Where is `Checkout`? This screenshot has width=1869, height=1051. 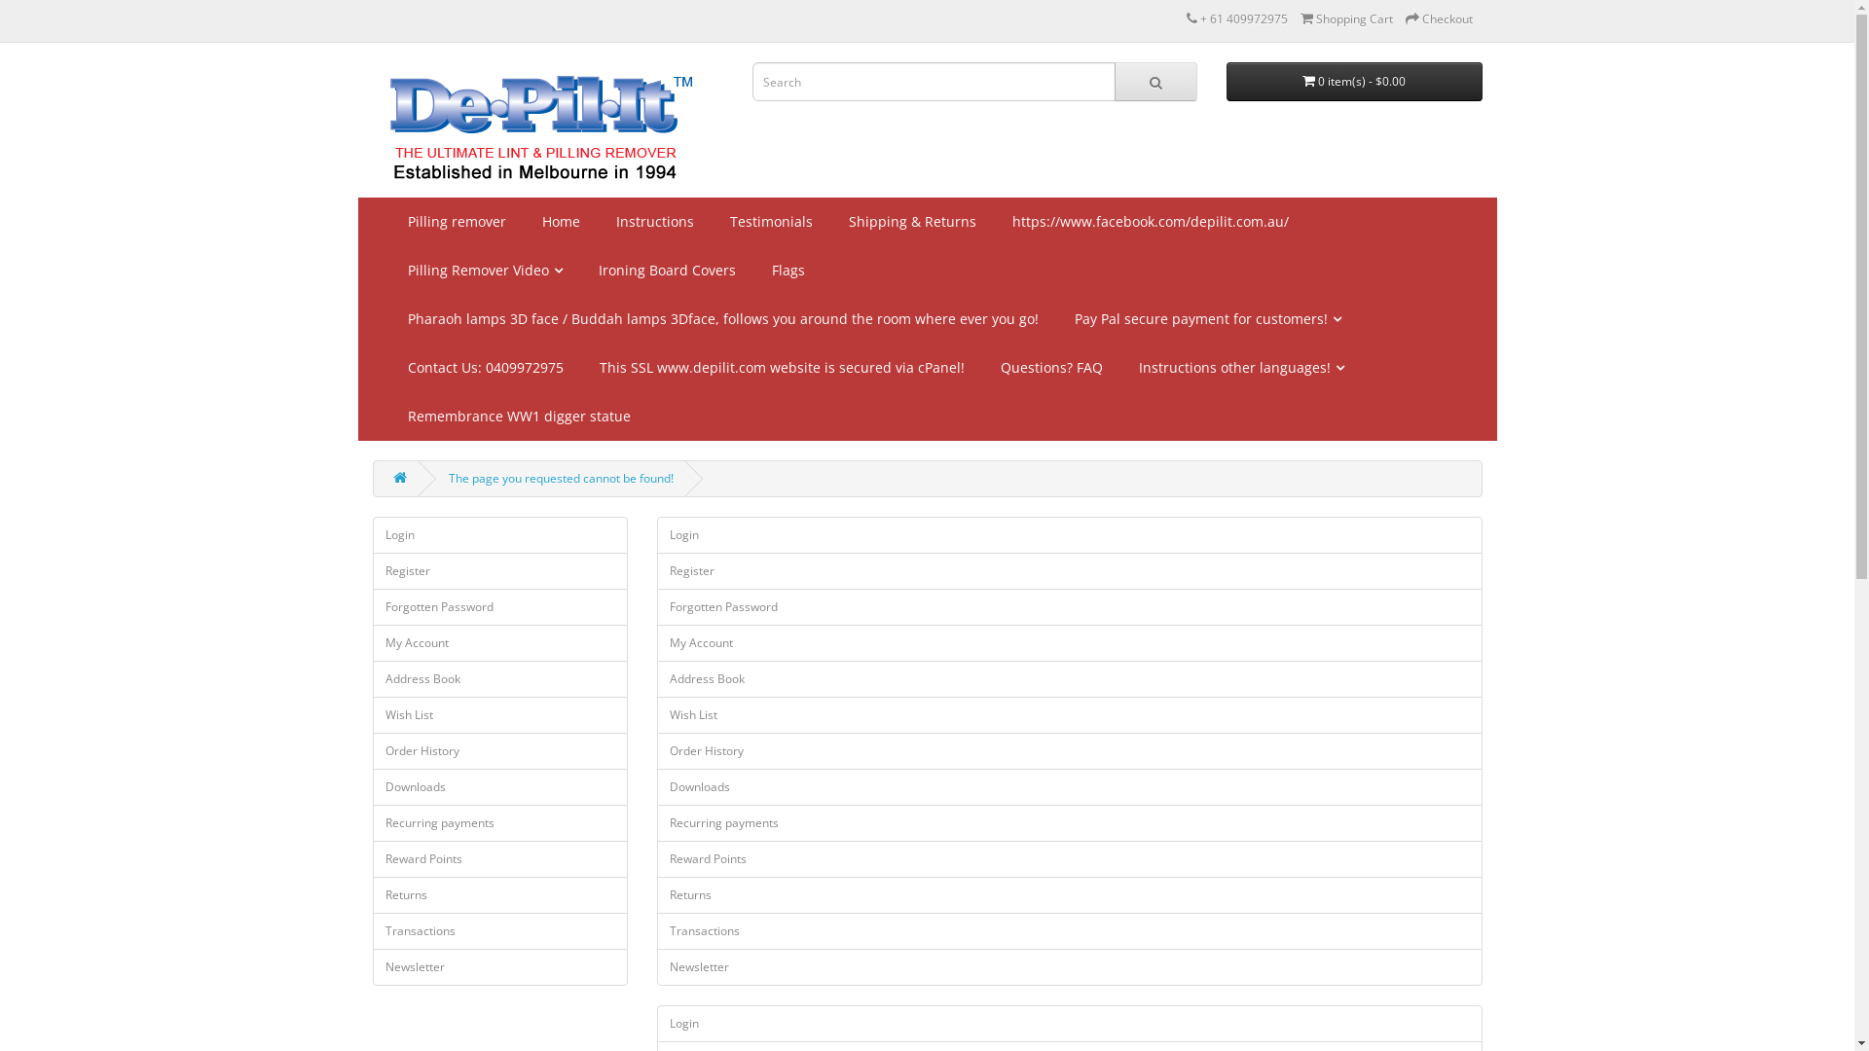 Checkout is located at coordinates (1439, 19).